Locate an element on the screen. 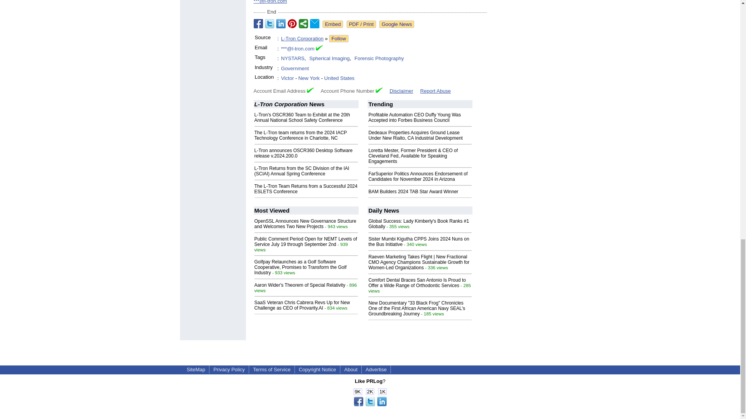  Verified is located at coordinates (310, 90).